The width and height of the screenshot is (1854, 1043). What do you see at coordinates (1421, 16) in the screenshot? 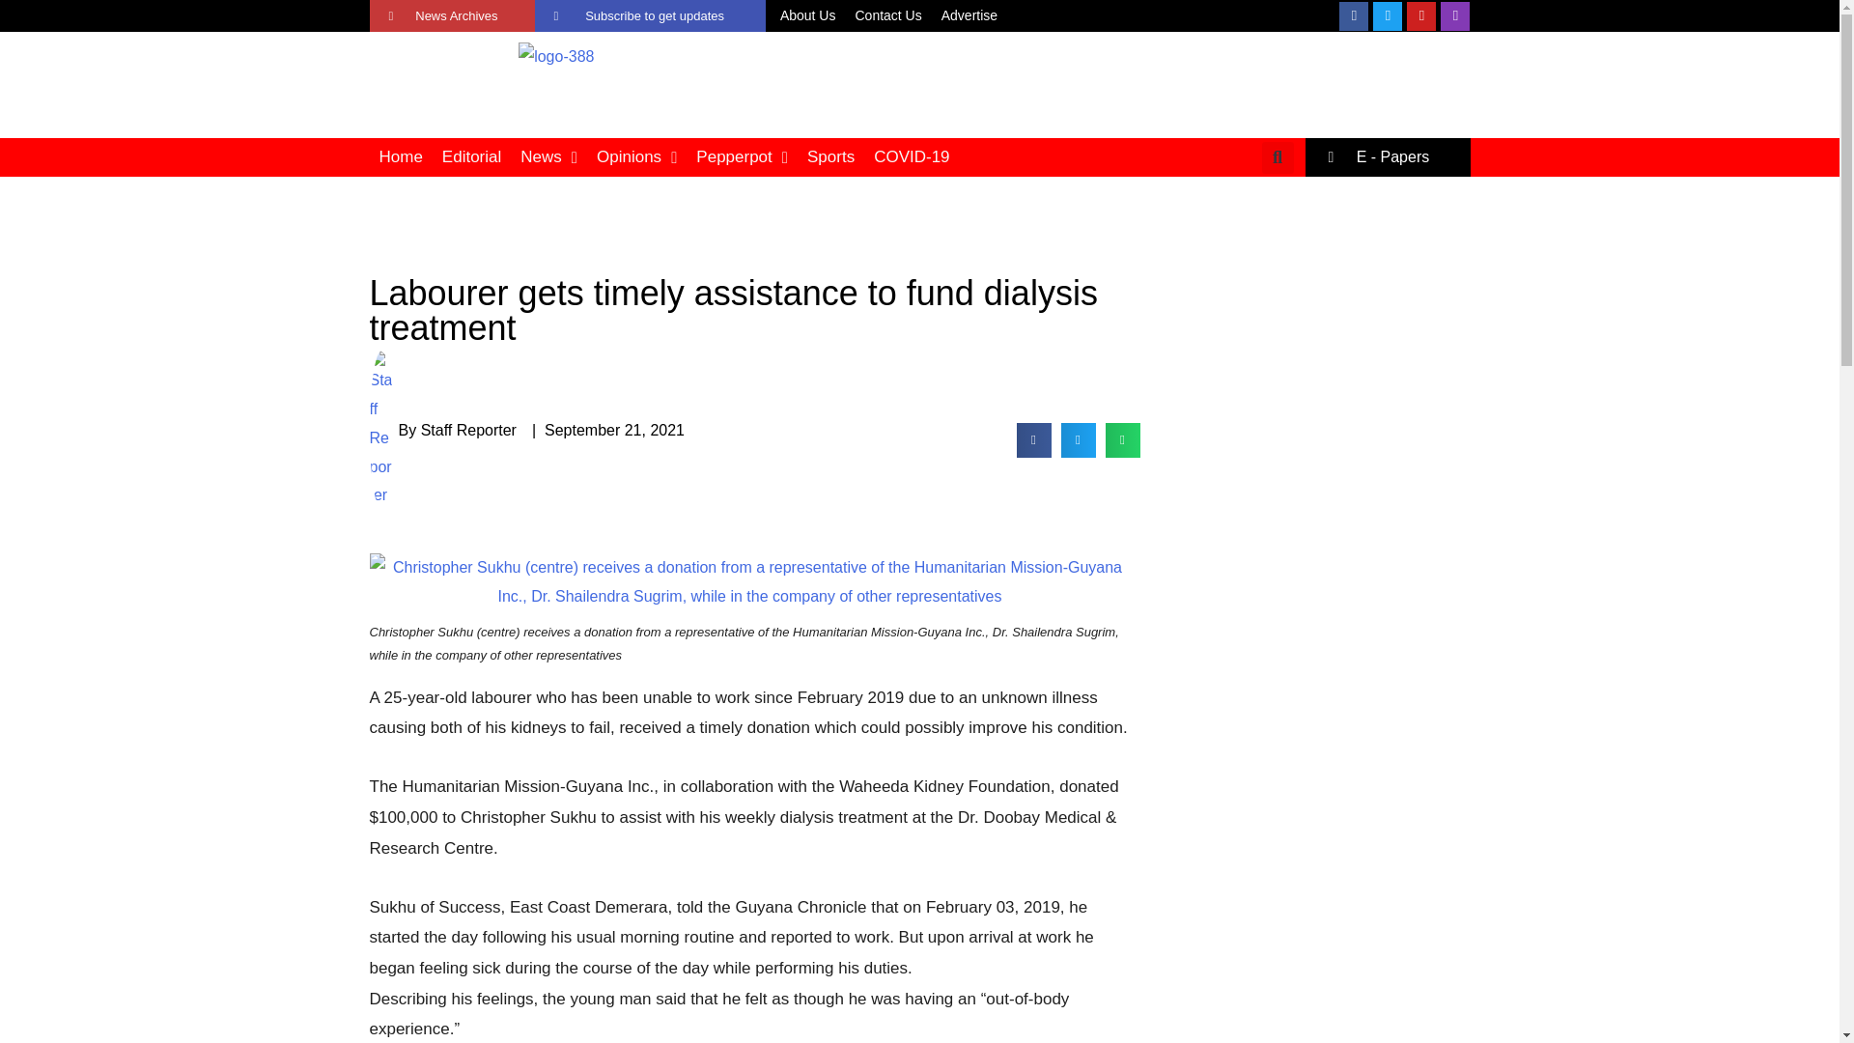
I see `Youtube` at bounding box center [1421, 16].